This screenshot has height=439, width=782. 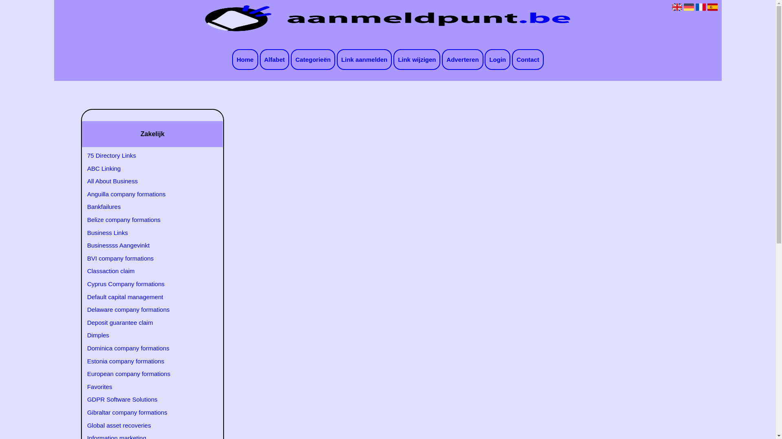 I want to click on Favorites, so click(x=148, y=387).